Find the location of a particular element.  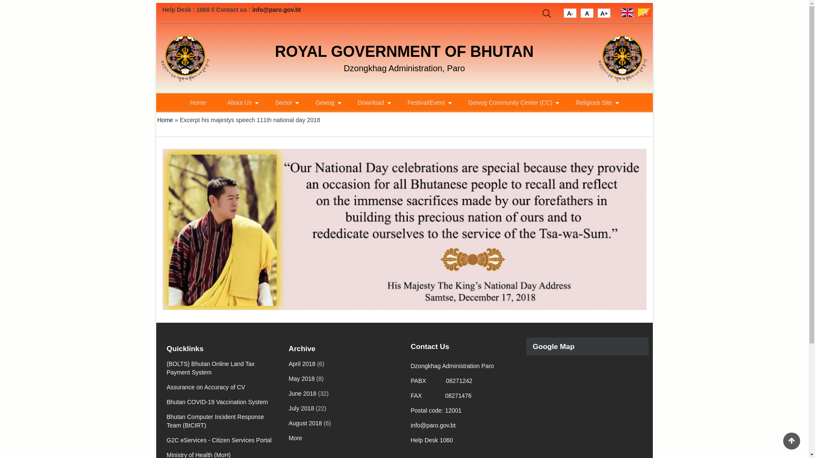

Gewog Community Center (CC) is located at coordinates (511, 103).